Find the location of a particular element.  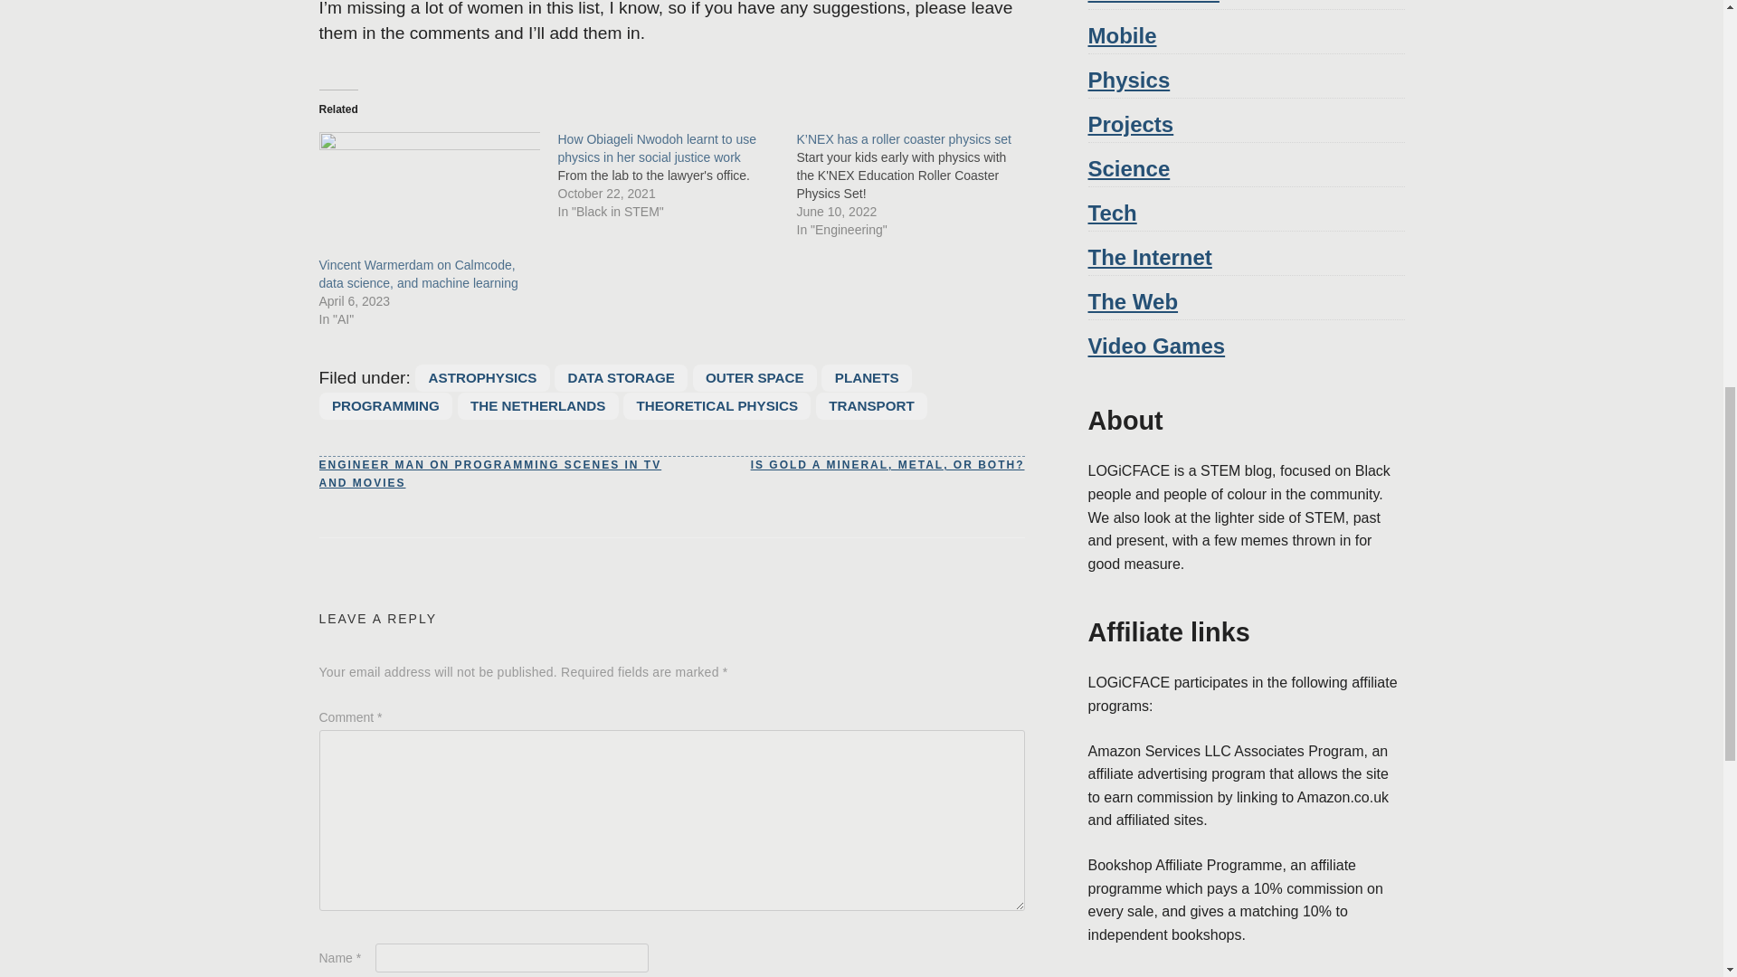

TRANSPORT is located at coordinates (872, 406).